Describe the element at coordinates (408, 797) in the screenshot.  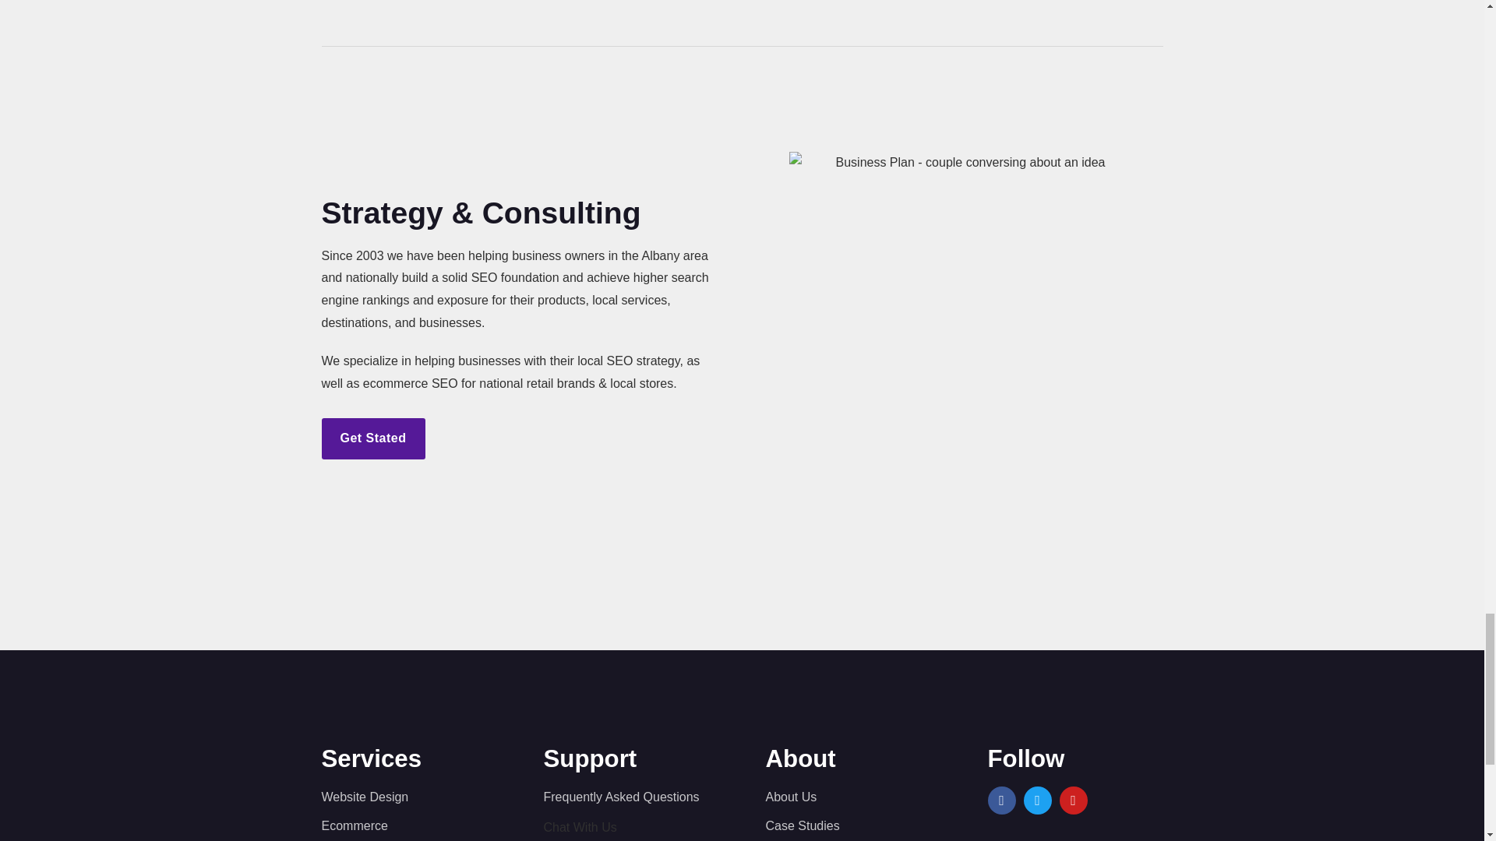
I see `Website Design` at that location.